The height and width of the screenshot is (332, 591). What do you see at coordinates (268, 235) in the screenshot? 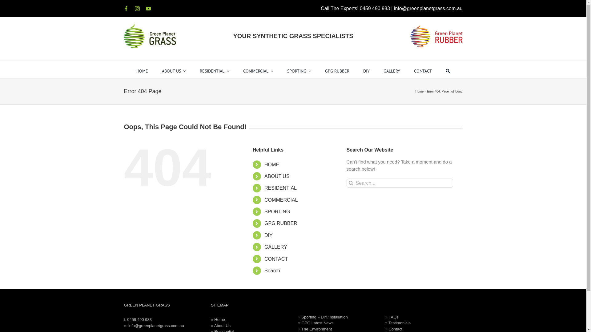
I see `DIY` at bounding box center [268, 235].